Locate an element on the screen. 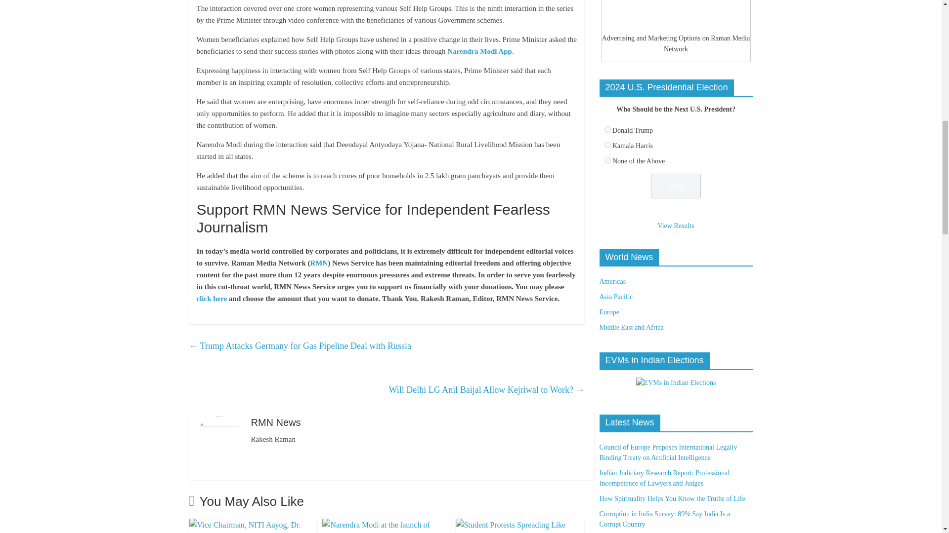 This screenshot has width=949, height=533.    Vote    is located at coordinates (676, 186).